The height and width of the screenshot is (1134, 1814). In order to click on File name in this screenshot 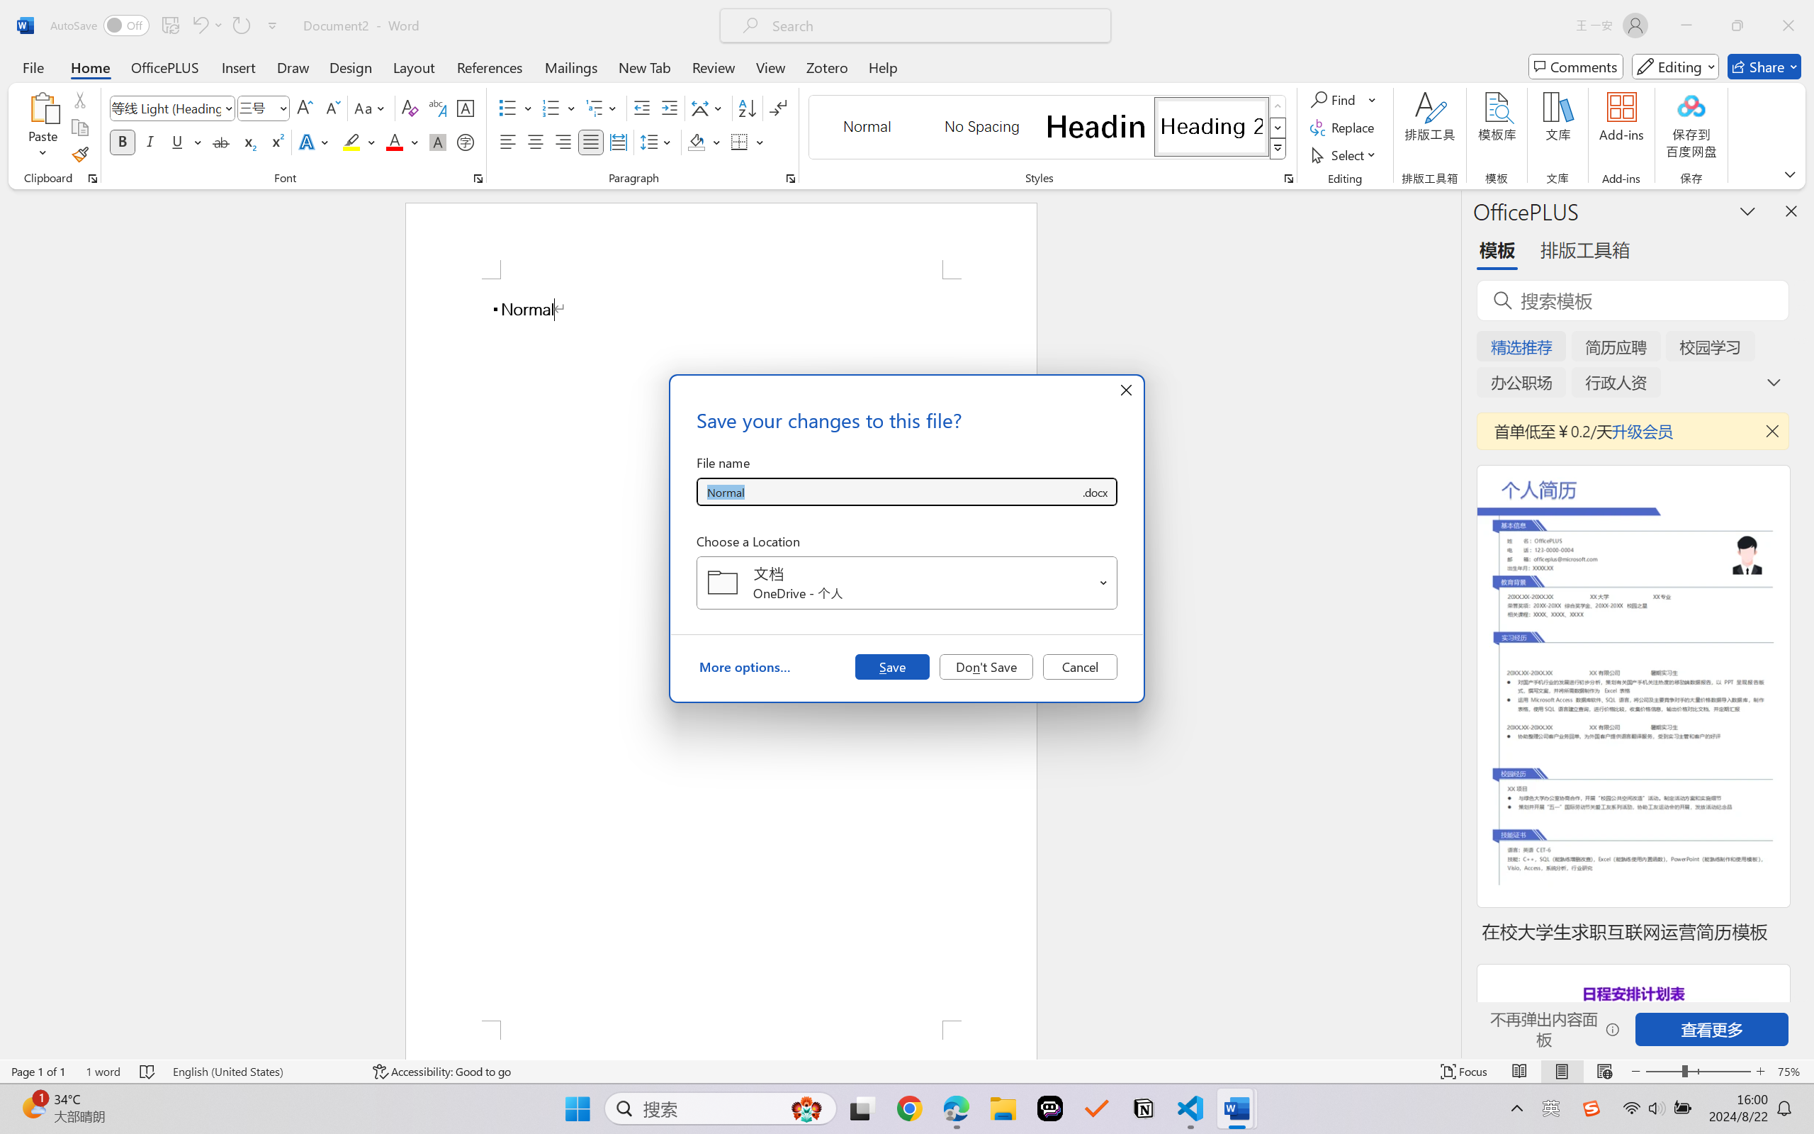, I will do `click(889, 492)`.